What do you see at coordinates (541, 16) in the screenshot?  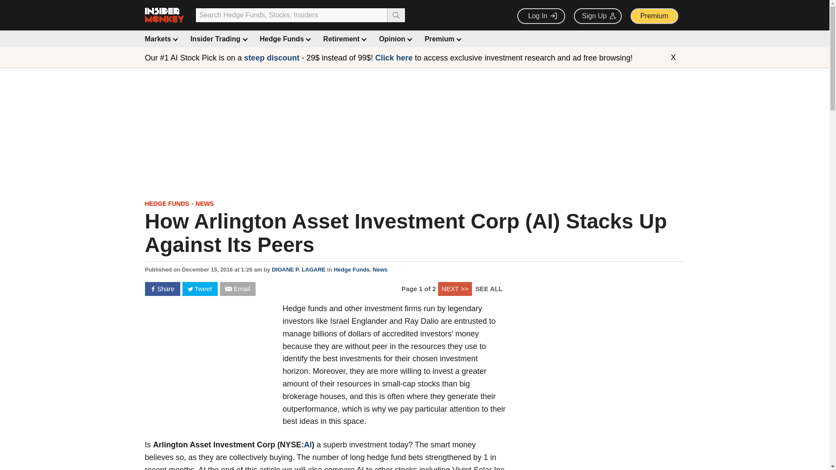 I see `Log In` at bounding box center [541, 16].